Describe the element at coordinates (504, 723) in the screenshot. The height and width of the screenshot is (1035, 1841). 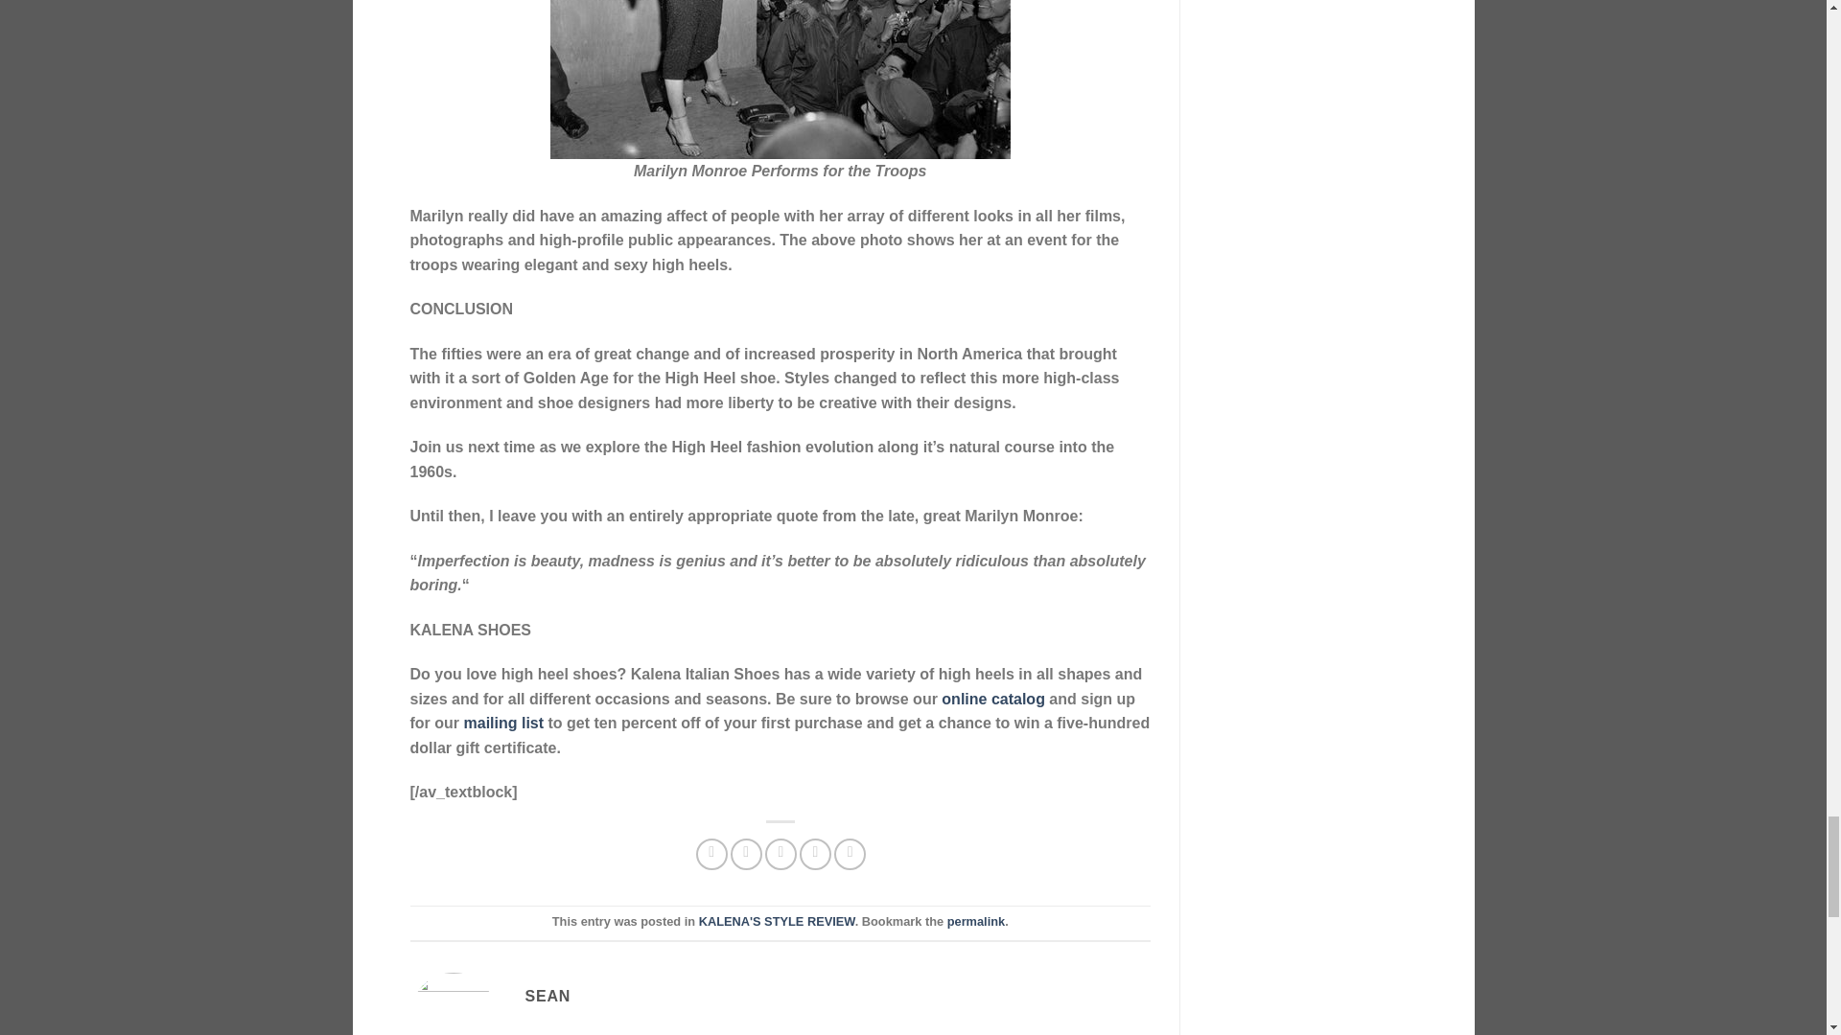
I see `Kalena Mailing List` at that location.